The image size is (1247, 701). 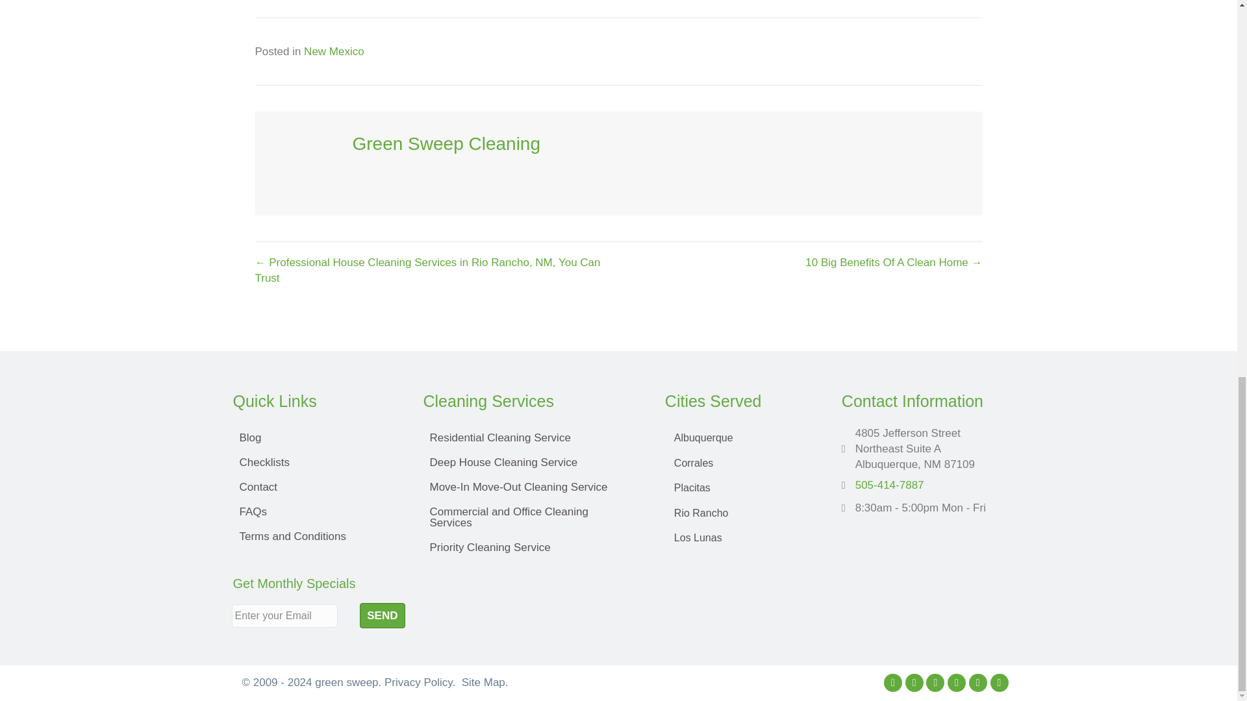 I want to click on Albuquerque, so click(x=740, y=437).